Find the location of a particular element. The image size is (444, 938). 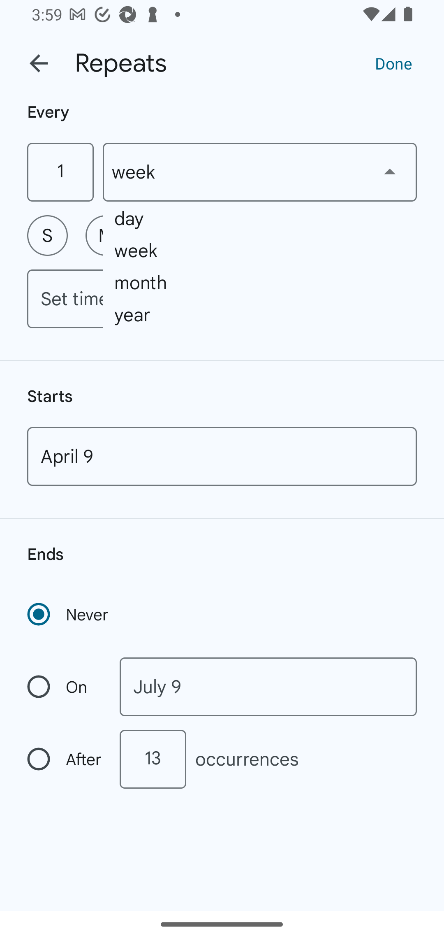

Set time is located at coordinates (222, 299).